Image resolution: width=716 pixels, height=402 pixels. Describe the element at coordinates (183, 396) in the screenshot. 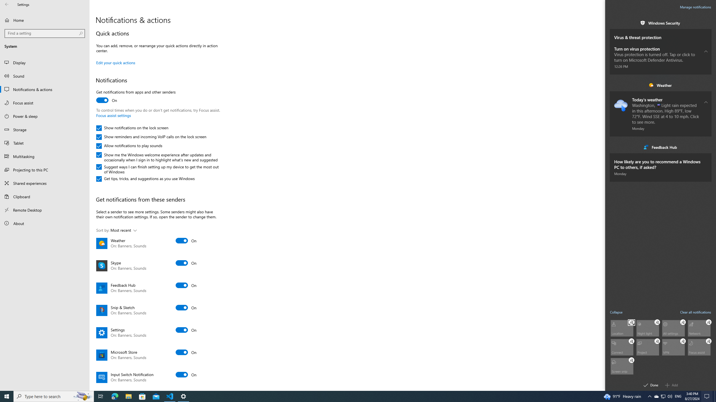

I see `Settings - 1 running window` at that location.